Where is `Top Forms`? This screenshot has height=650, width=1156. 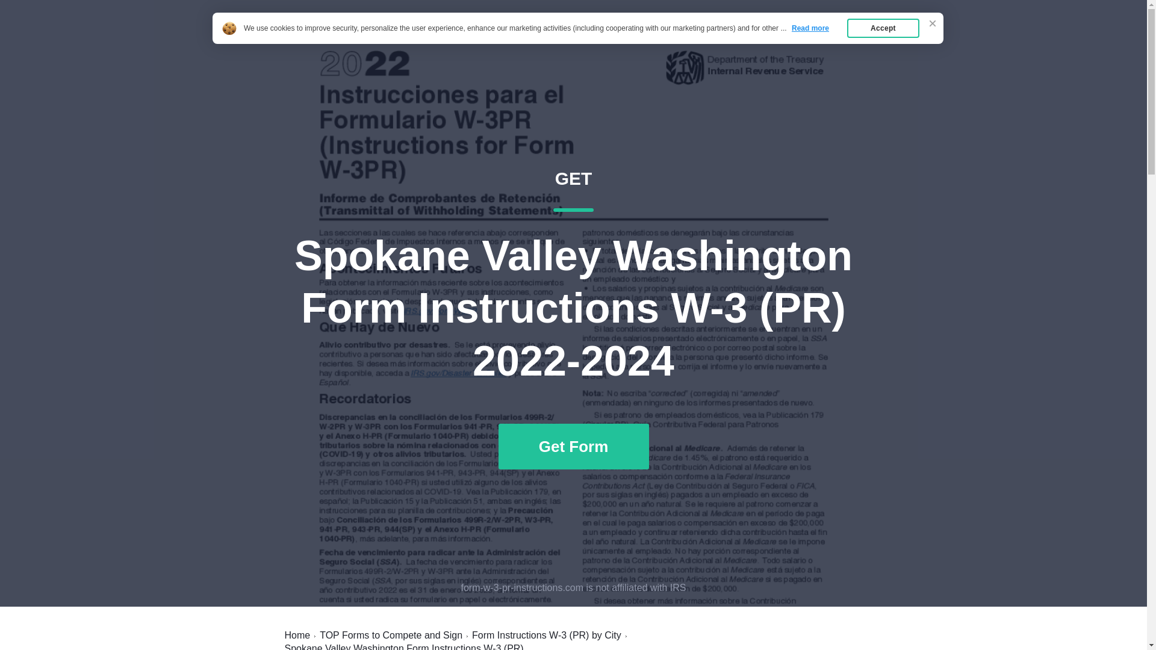
Top Forms is located at coordinates (844, 37).